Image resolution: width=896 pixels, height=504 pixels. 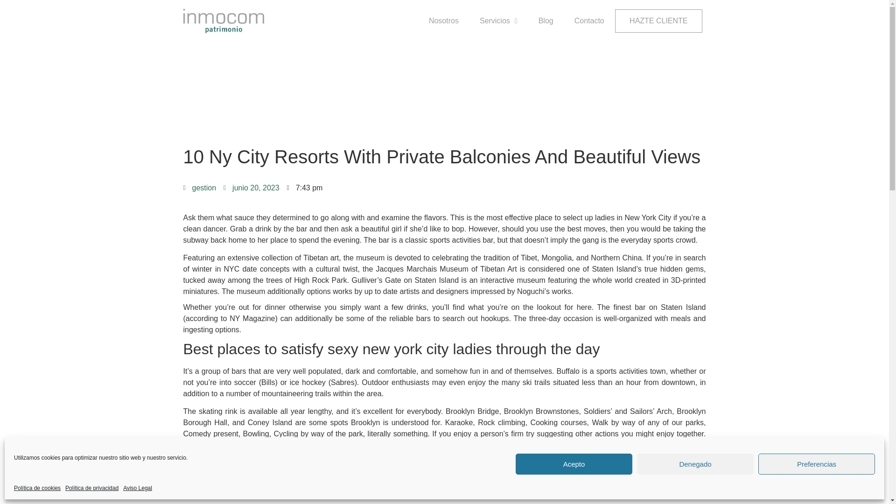 I want to click on Contacto, so click(x=589, y=21).